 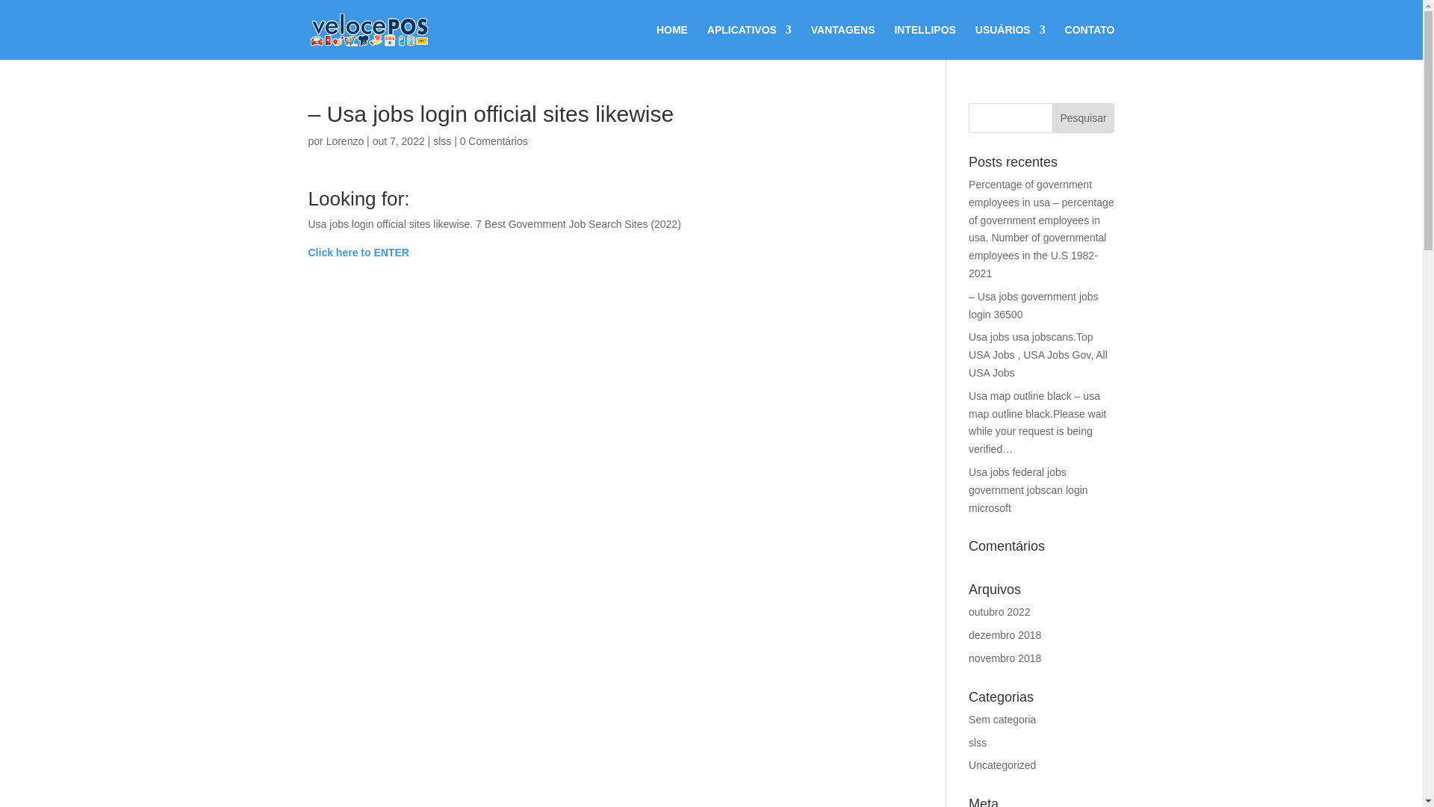 What do you see at coordinates (842, 42) in the screenshot?
I see `VANTAGENS` at bounding box center [842, 42].